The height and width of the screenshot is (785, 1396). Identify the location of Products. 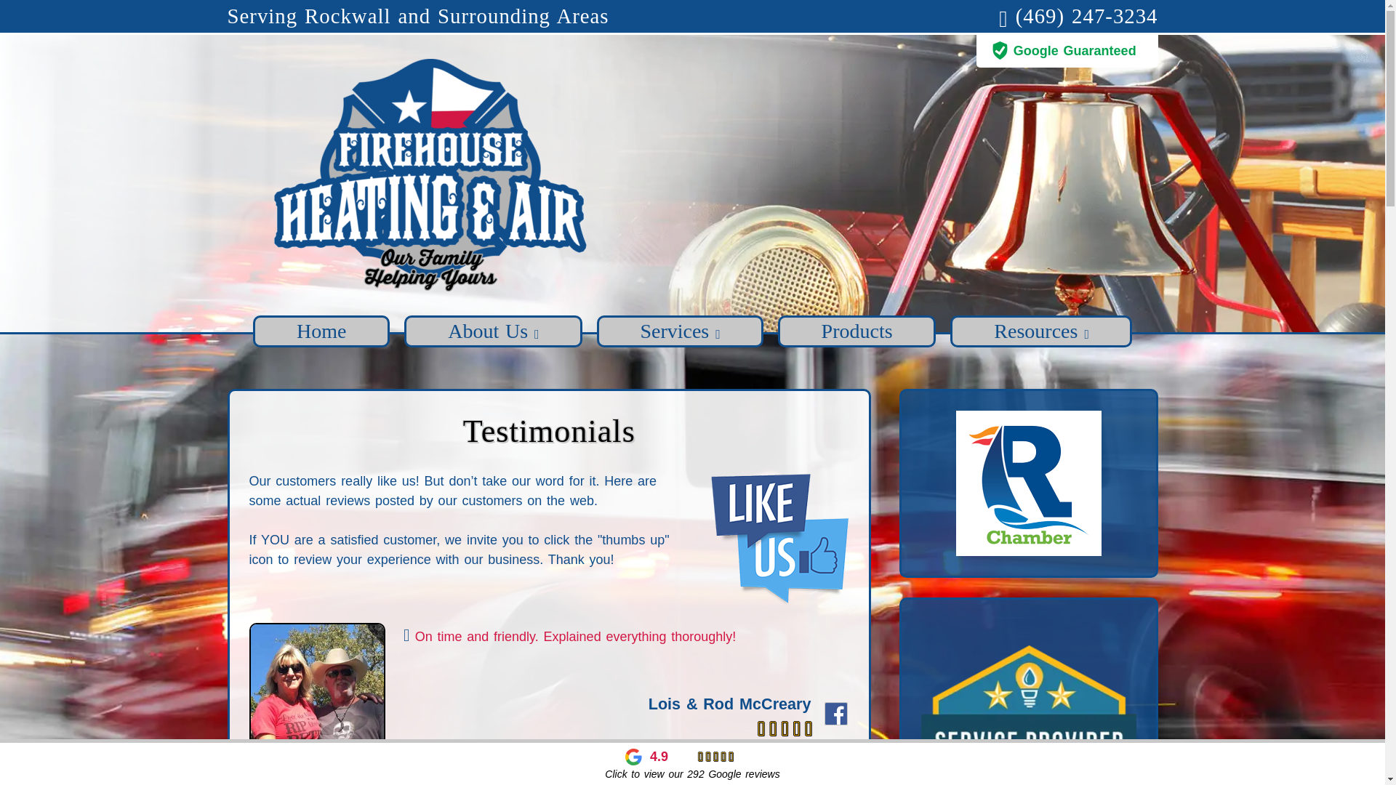
(857, 331).